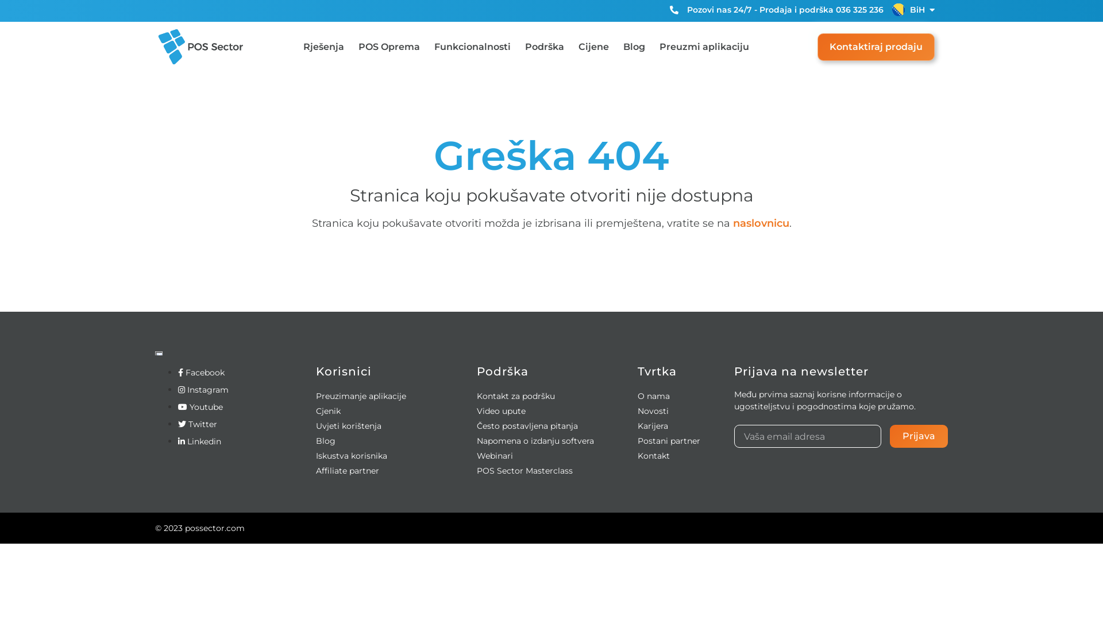 The width and height of the screenshot is (1103, 620). I want to click on POS Oprema, so click(389, 47).